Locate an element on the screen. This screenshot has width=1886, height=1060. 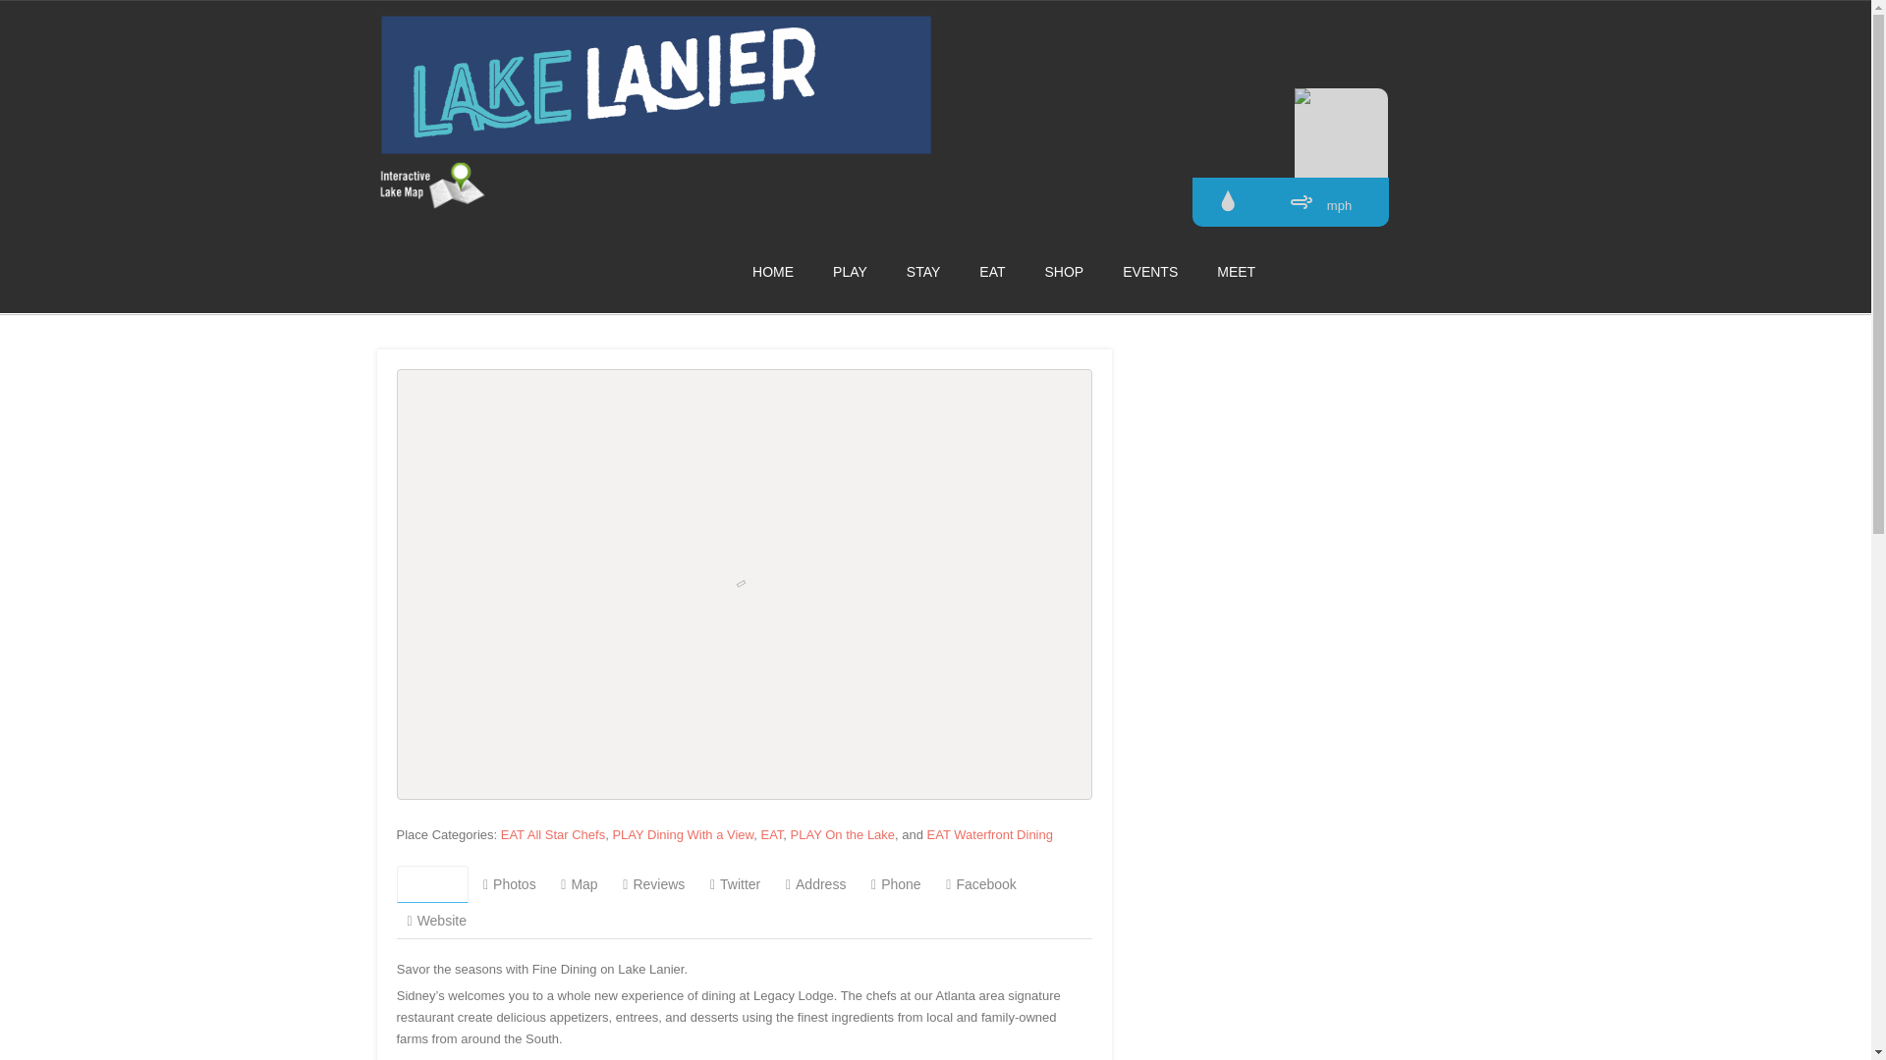
EAT All Star Chefs is located at coordinates (553, 834).